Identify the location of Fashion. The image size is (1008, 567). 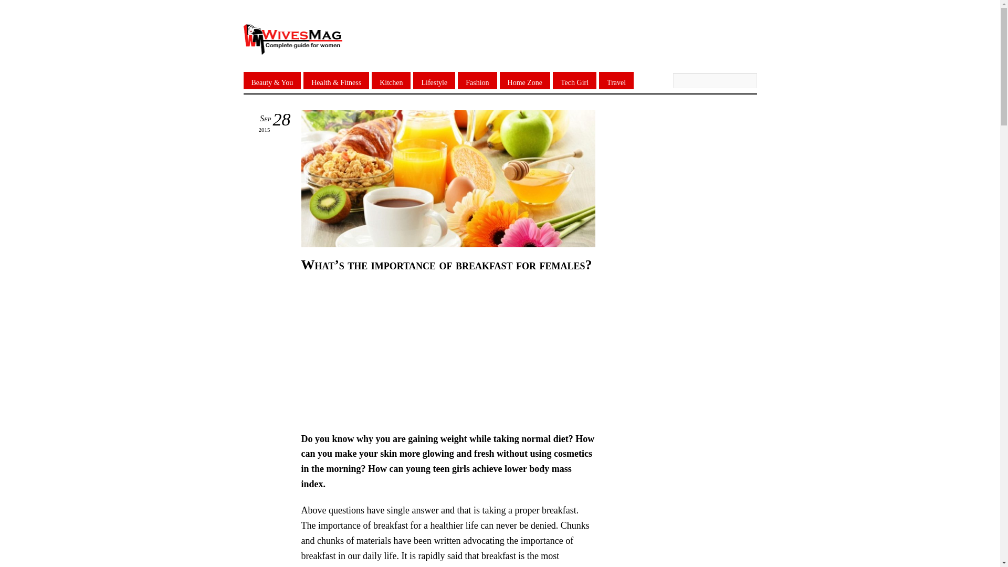
(477, 80).